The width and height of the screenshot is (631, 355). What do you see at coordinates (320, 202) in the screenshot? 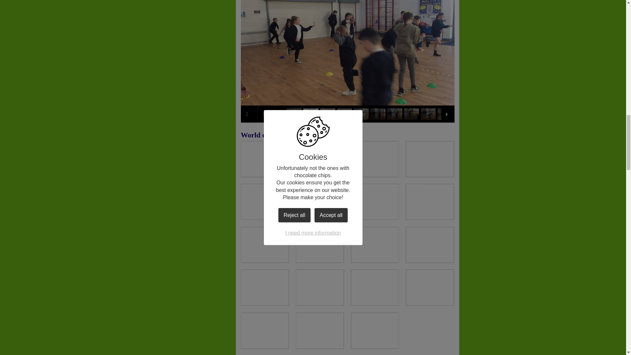
I see `View large version of image` at bounding box center [320, 202].